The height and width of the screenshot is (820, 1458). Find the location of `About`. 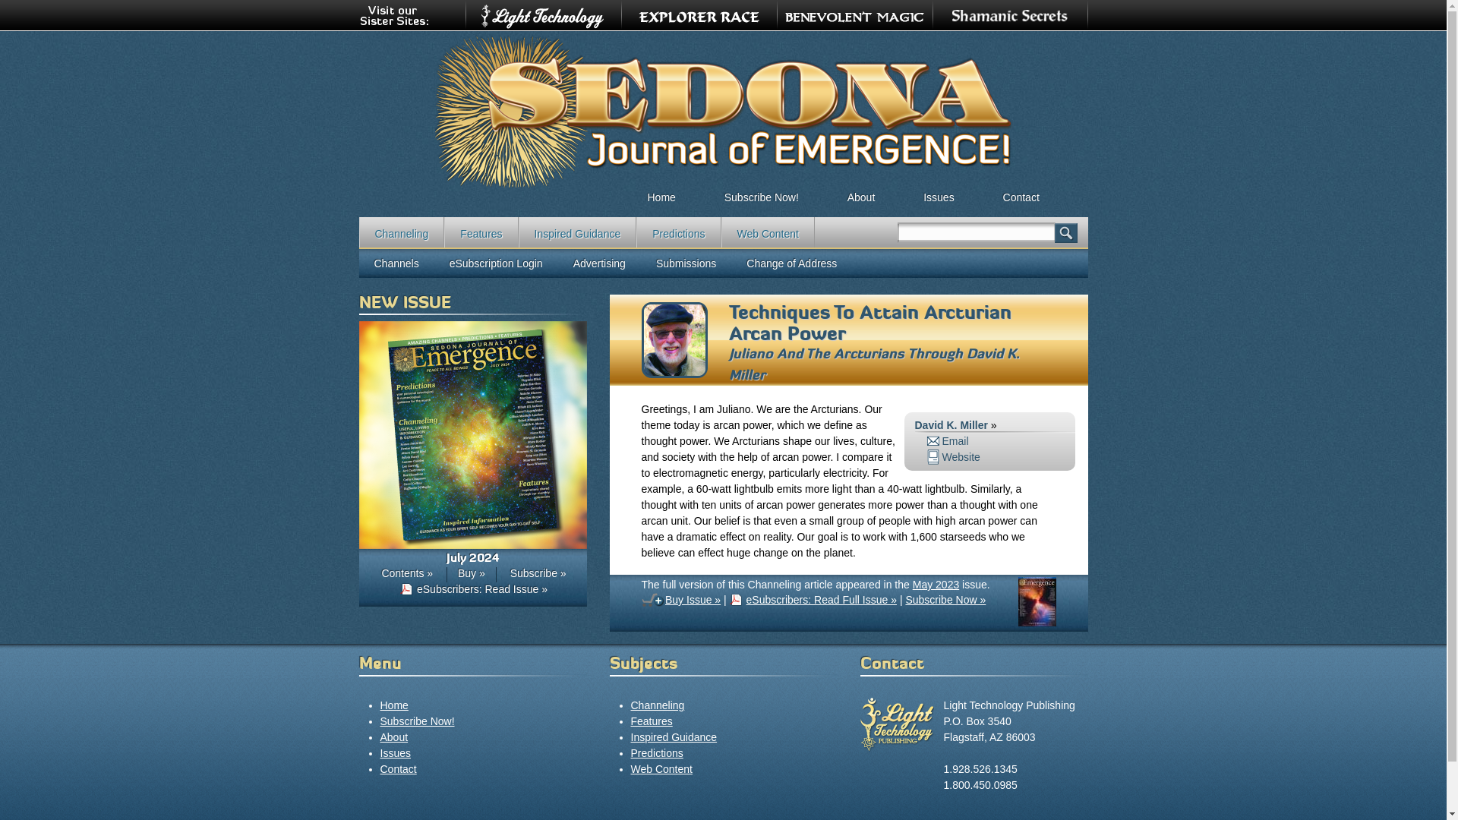

About is located at coordinates (861, 192).